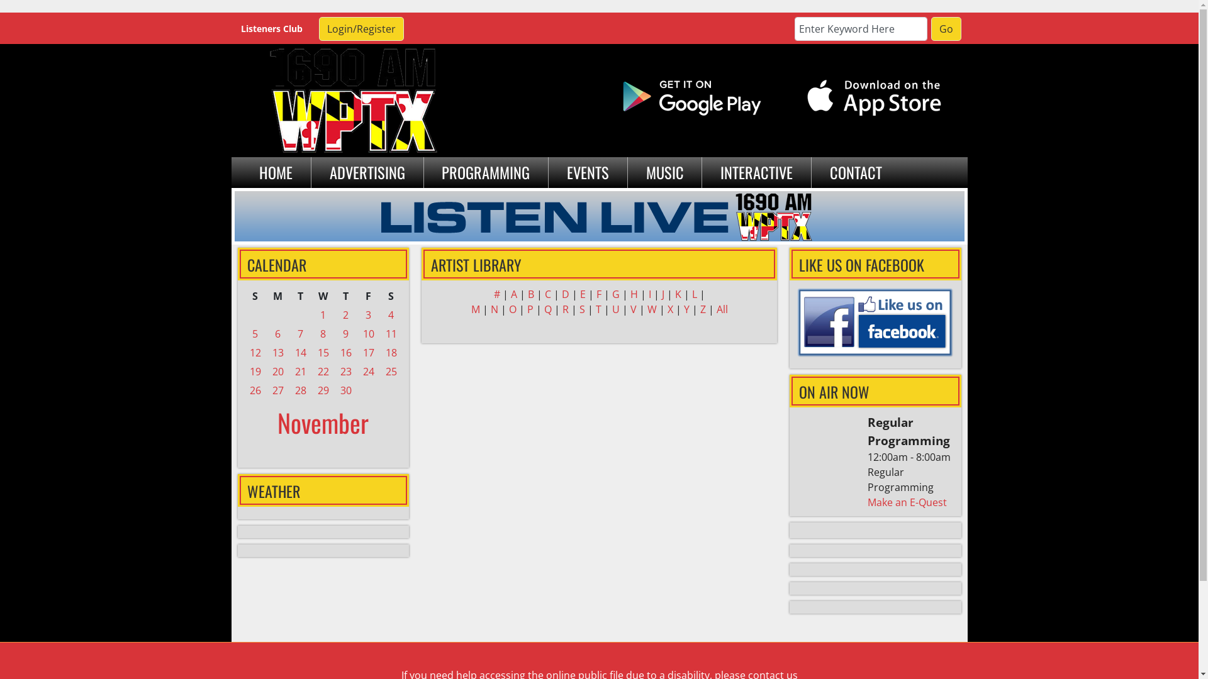 This screenshot has height=679, width=1208. What do you see at coordinates (255, 372) in the screenshot?
I see `19` at bounding box center [255, 372].